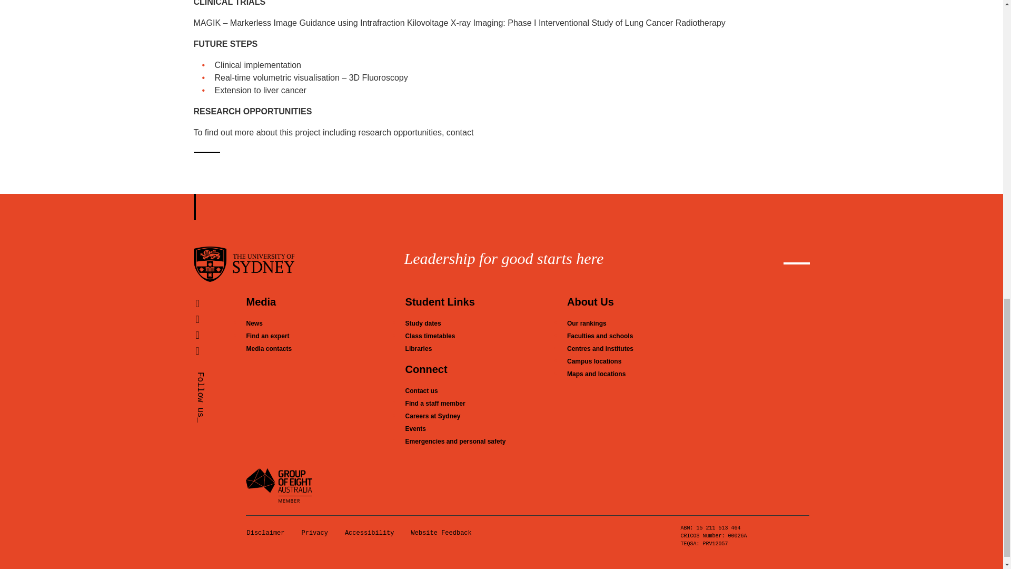 The height and width of the screenshot is (569, 1011). What do you see at coordinates (269, 348) in the screenshot?
I see `Media contacts` at bounding box center [269, 348].